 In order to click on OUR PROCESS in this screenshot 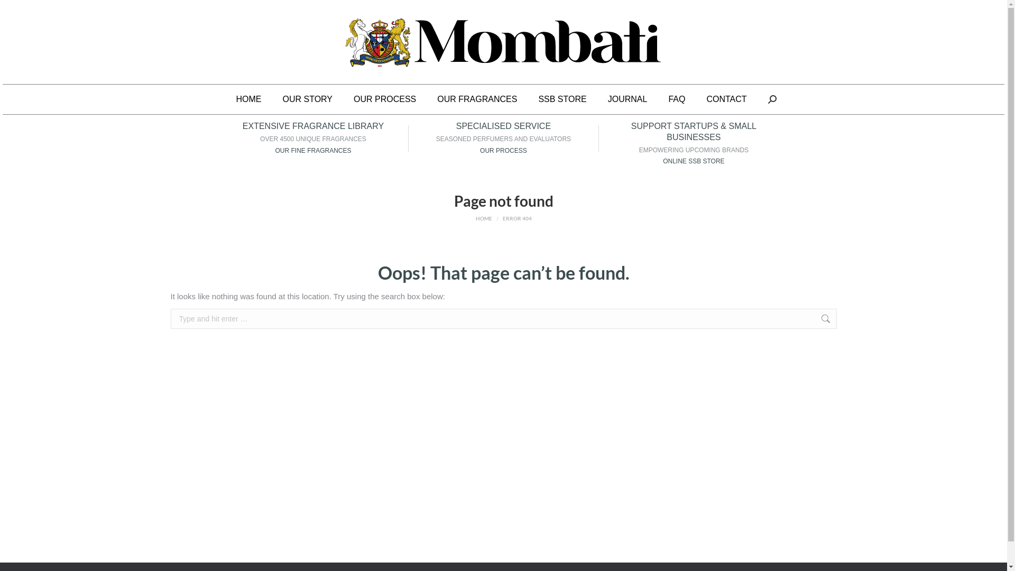, I will do `click(385, 99)`.